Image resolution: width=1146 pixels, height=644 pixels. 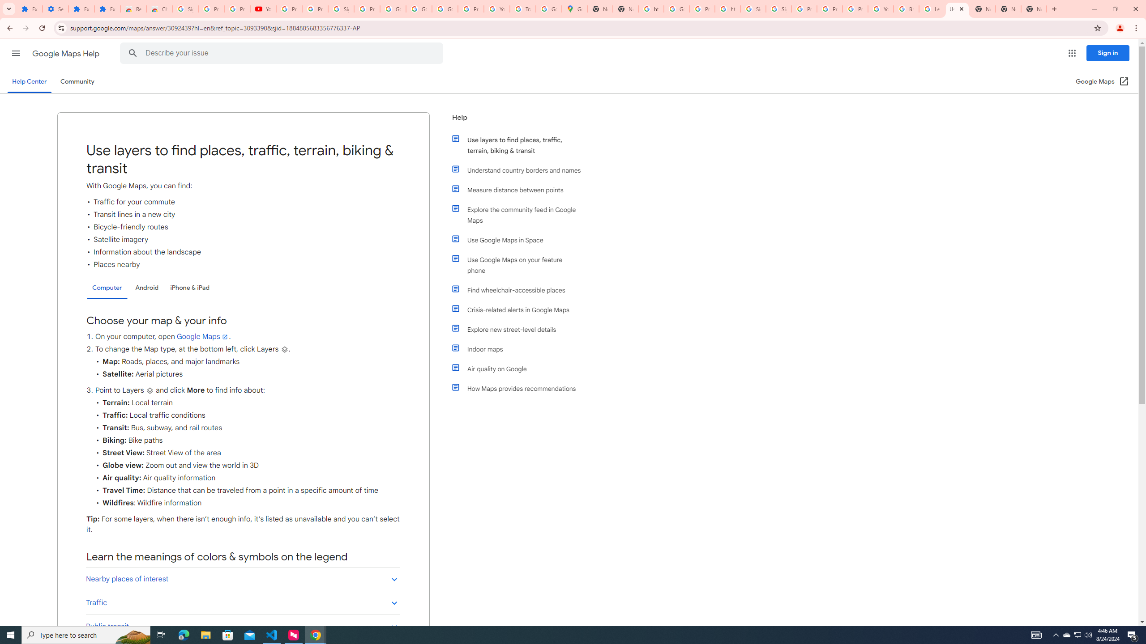 I want to click on Indoor maps, so click(x=521, y=349).